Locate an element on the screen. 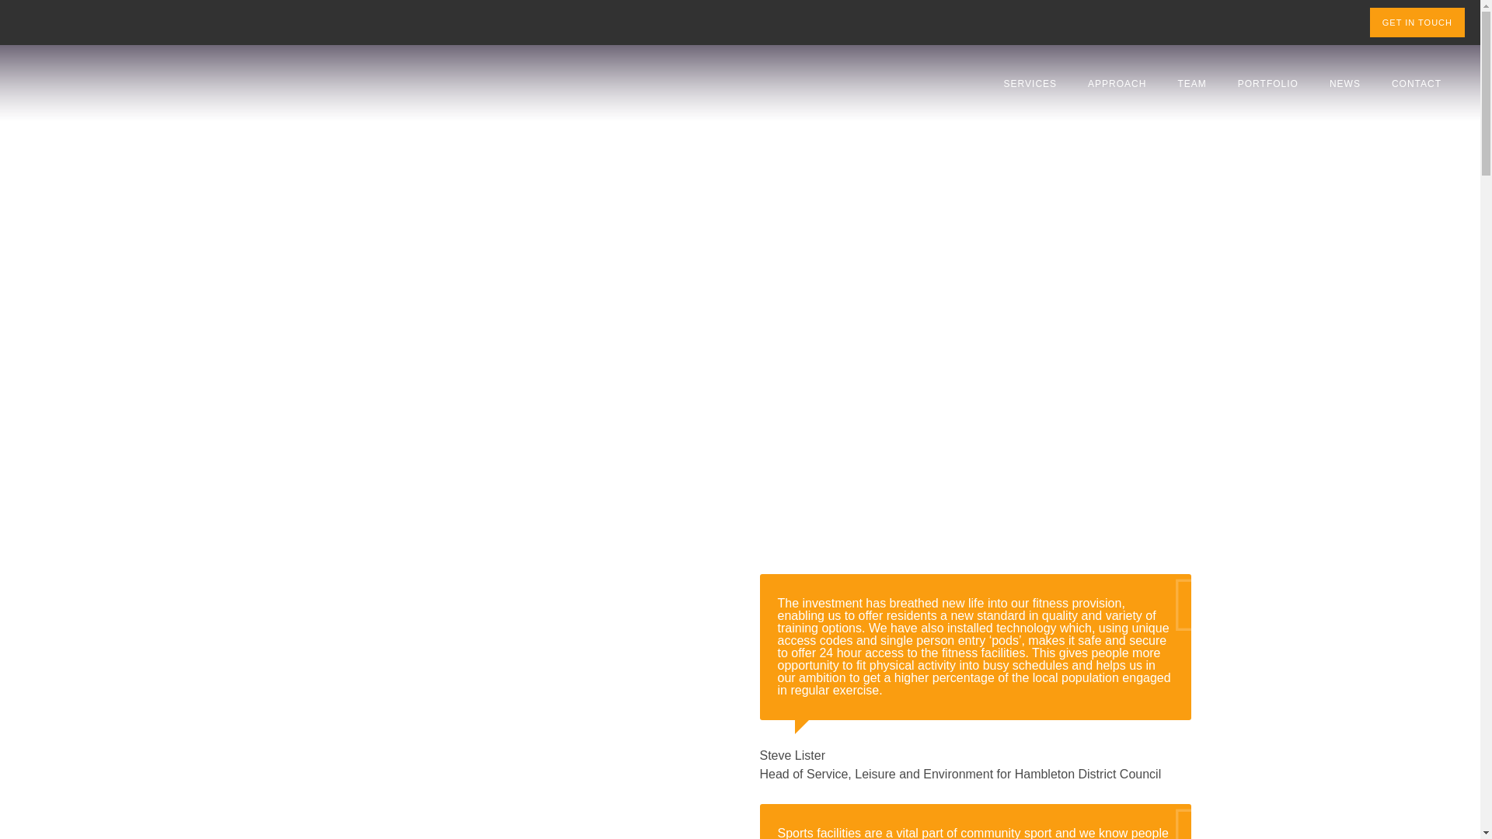  News is located at coordinates (1344, 84).